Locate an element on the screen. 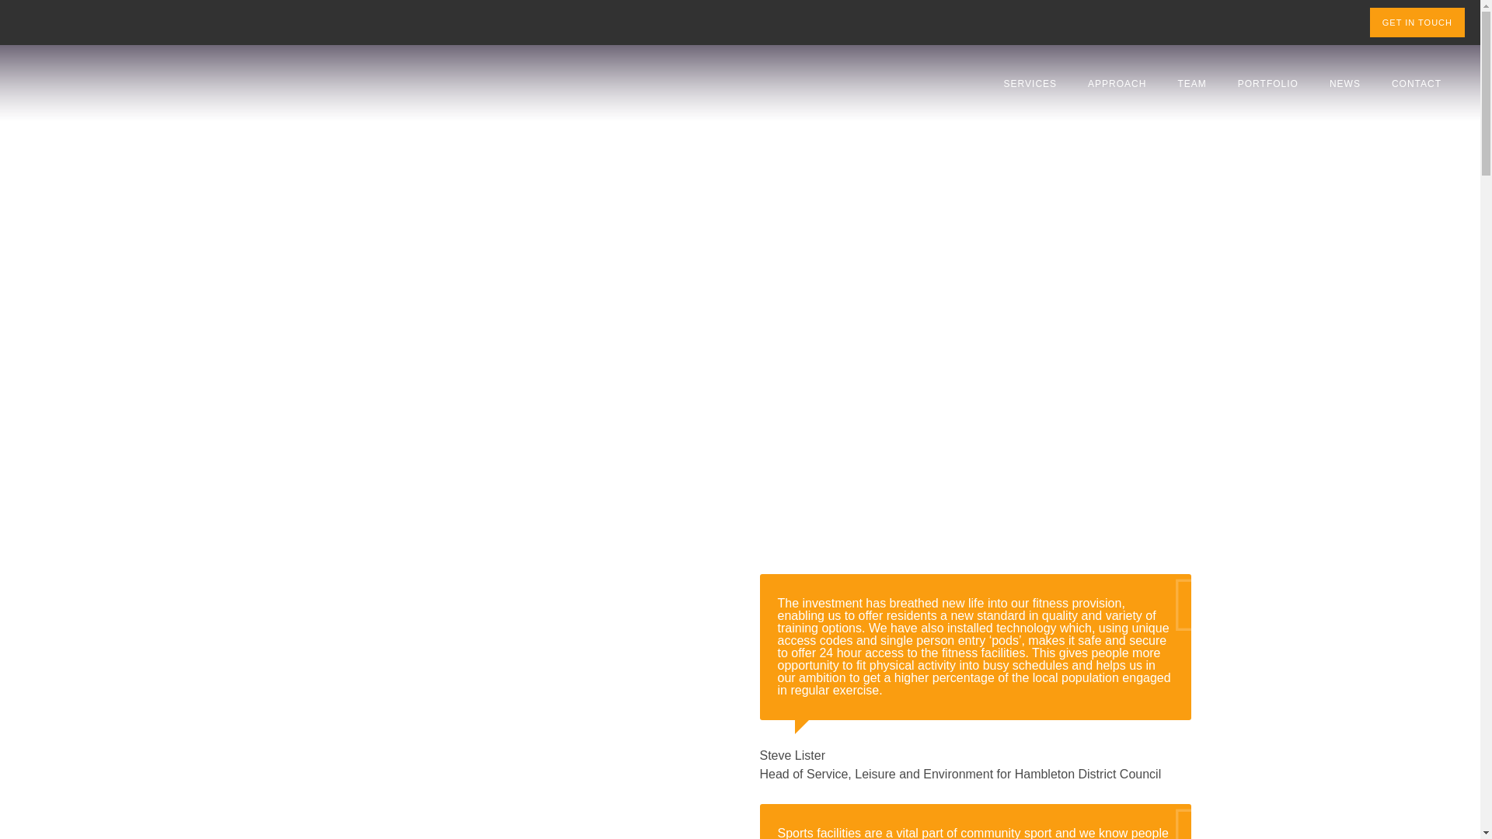  News is located at coordinates (1344, 84).